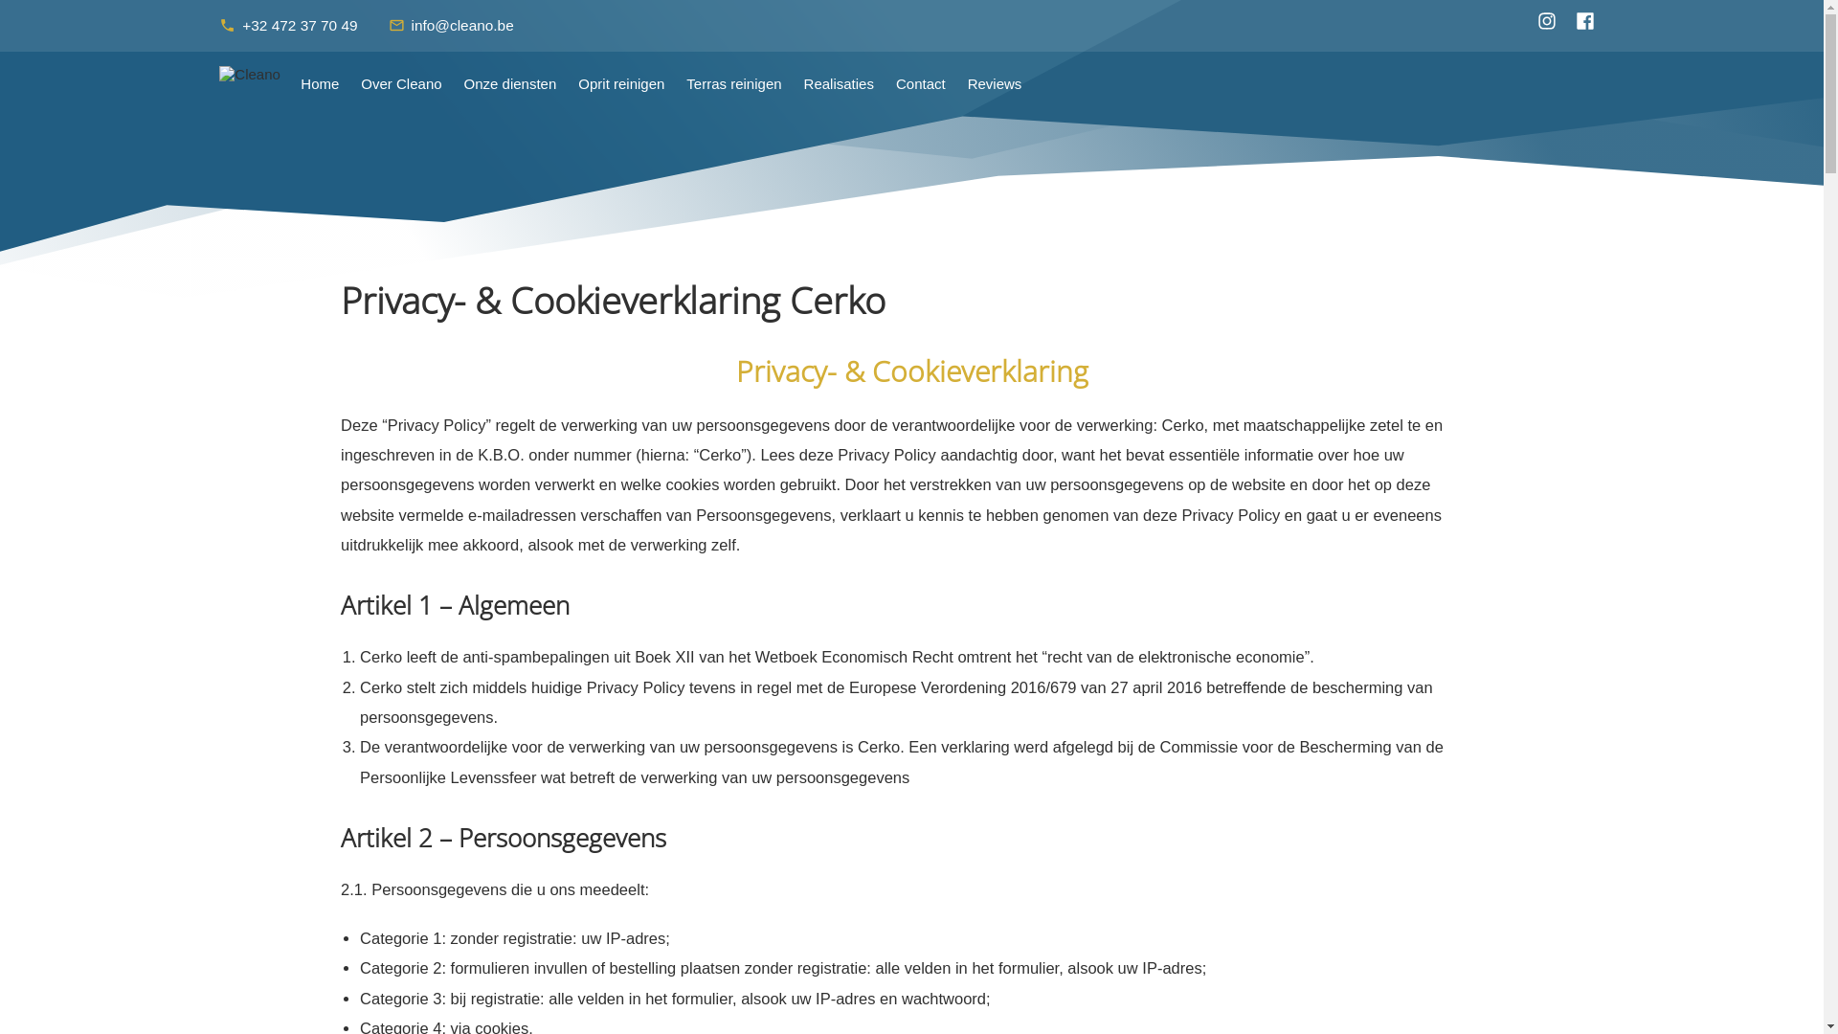  I want to click on Cleano Facebook, so click(1585, 21).